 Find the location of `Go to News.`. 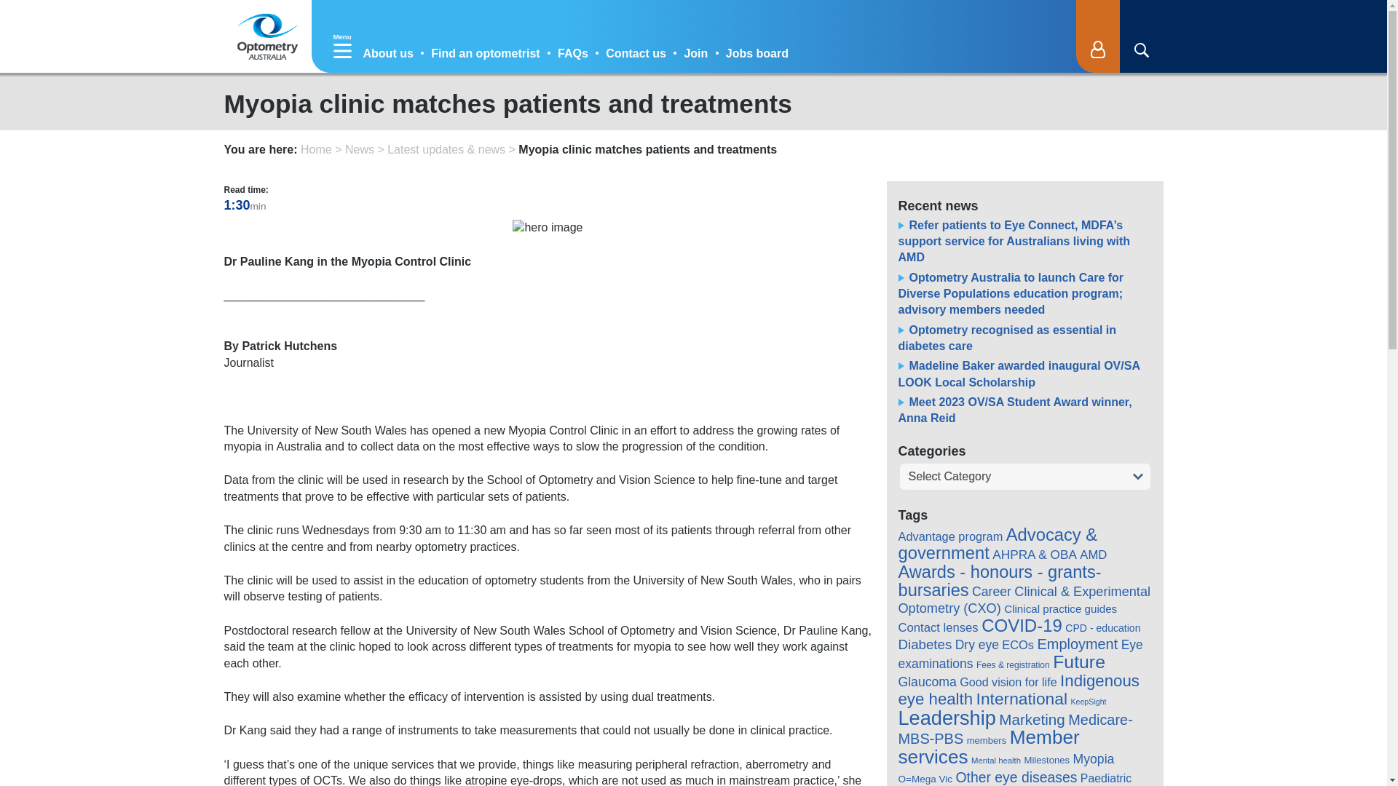

Go to News. is located at coordinates (360, 148).